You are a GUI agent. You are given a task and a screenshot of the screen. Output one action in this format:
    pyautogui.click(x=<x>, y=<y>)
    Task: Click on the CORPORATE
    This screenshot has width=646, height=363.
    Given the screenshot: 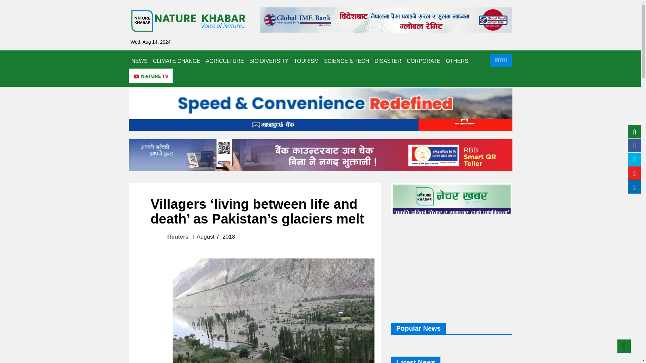 What is the action you would take?
    pyautogui.click(x=424, y=61)
    